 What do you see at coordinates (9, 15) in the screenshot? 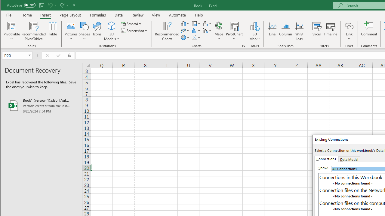
I see `File Tab` at bounding box center [9, 15].